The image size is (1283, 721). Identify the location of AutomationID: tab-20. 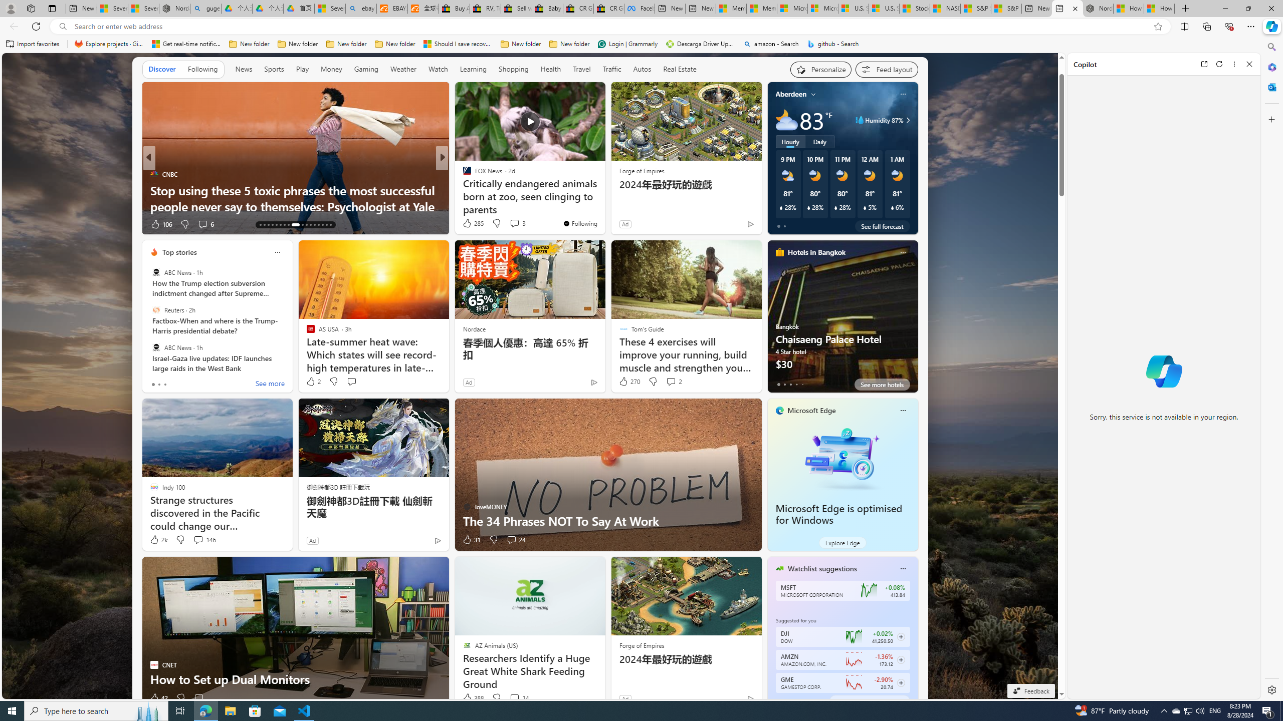
(289, 225).